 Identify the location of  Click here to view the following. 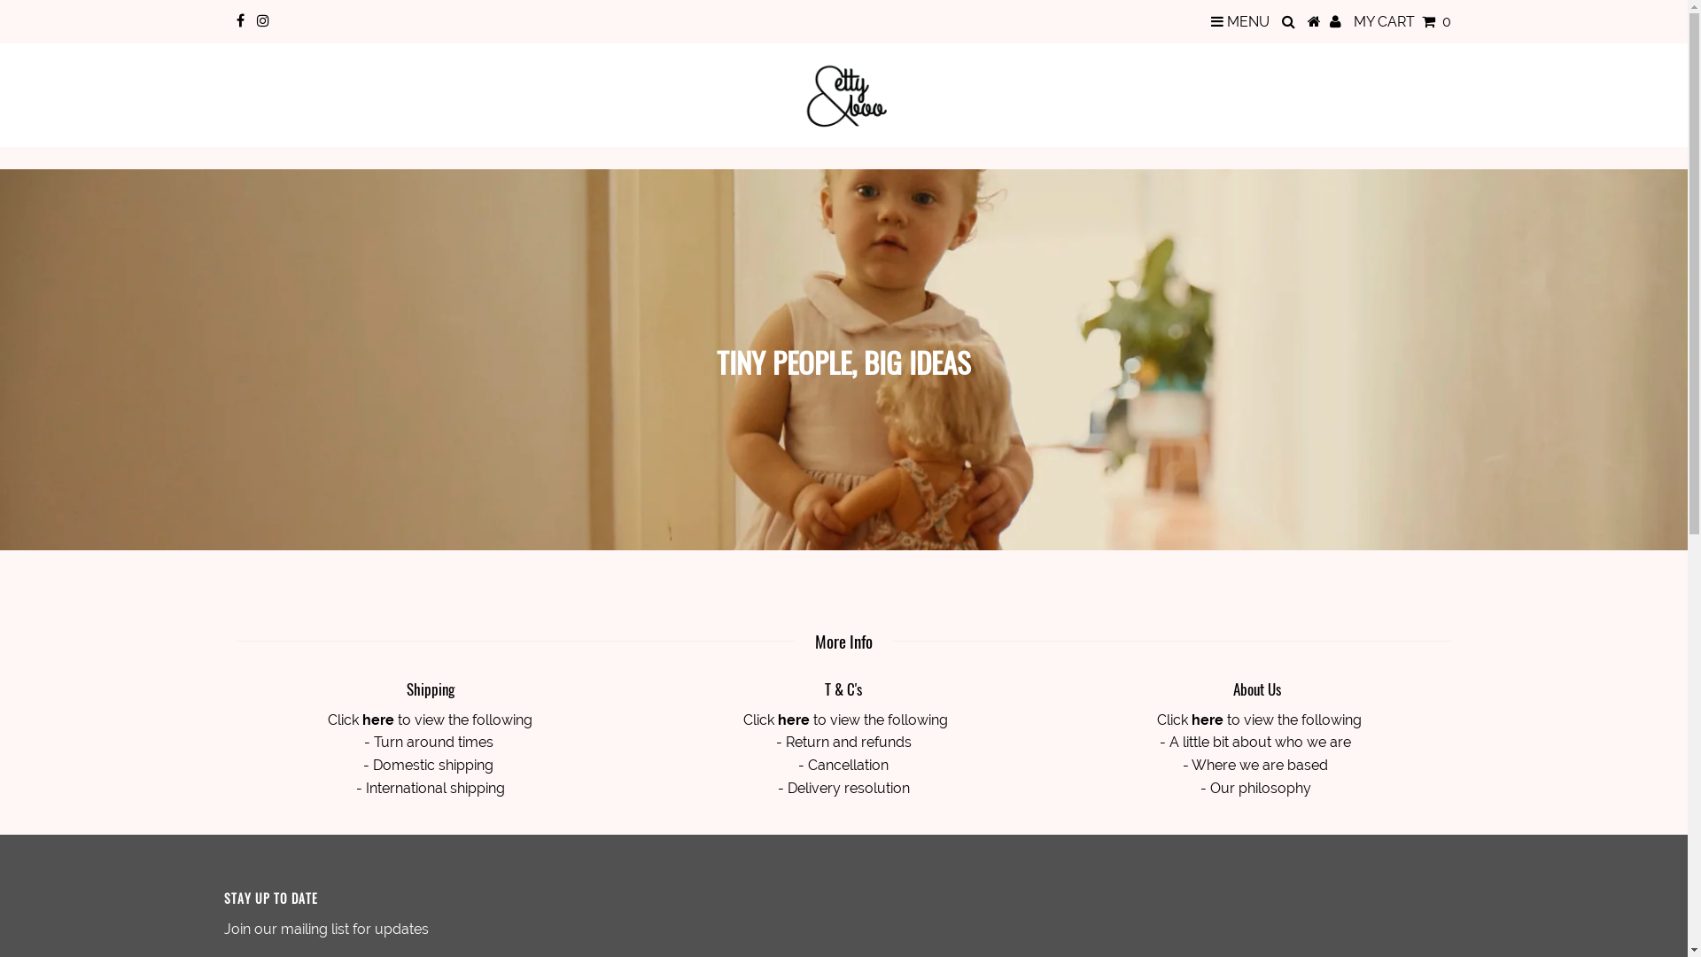
(843, 720).